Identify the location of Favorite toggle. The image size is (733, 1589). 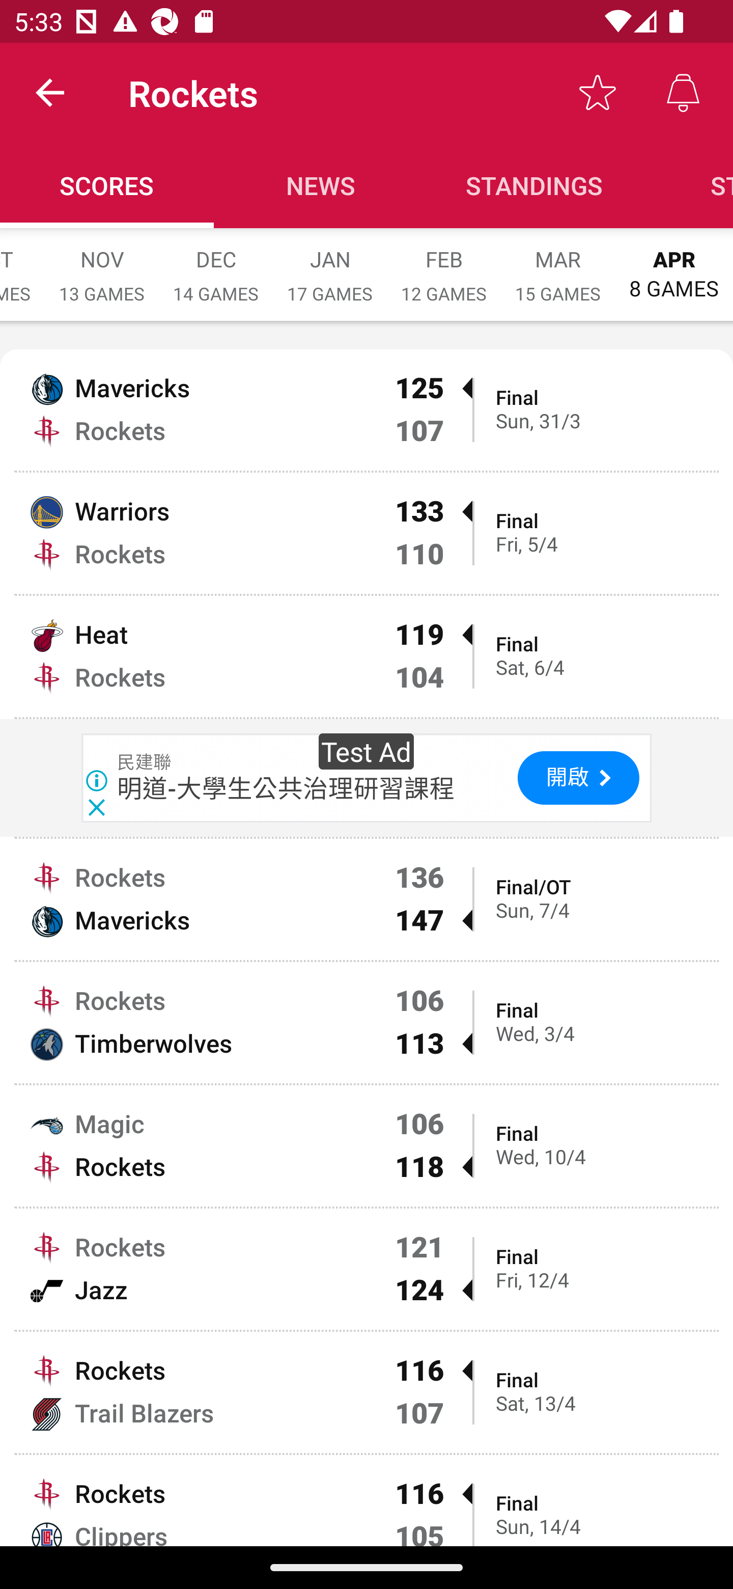
(598, 92).